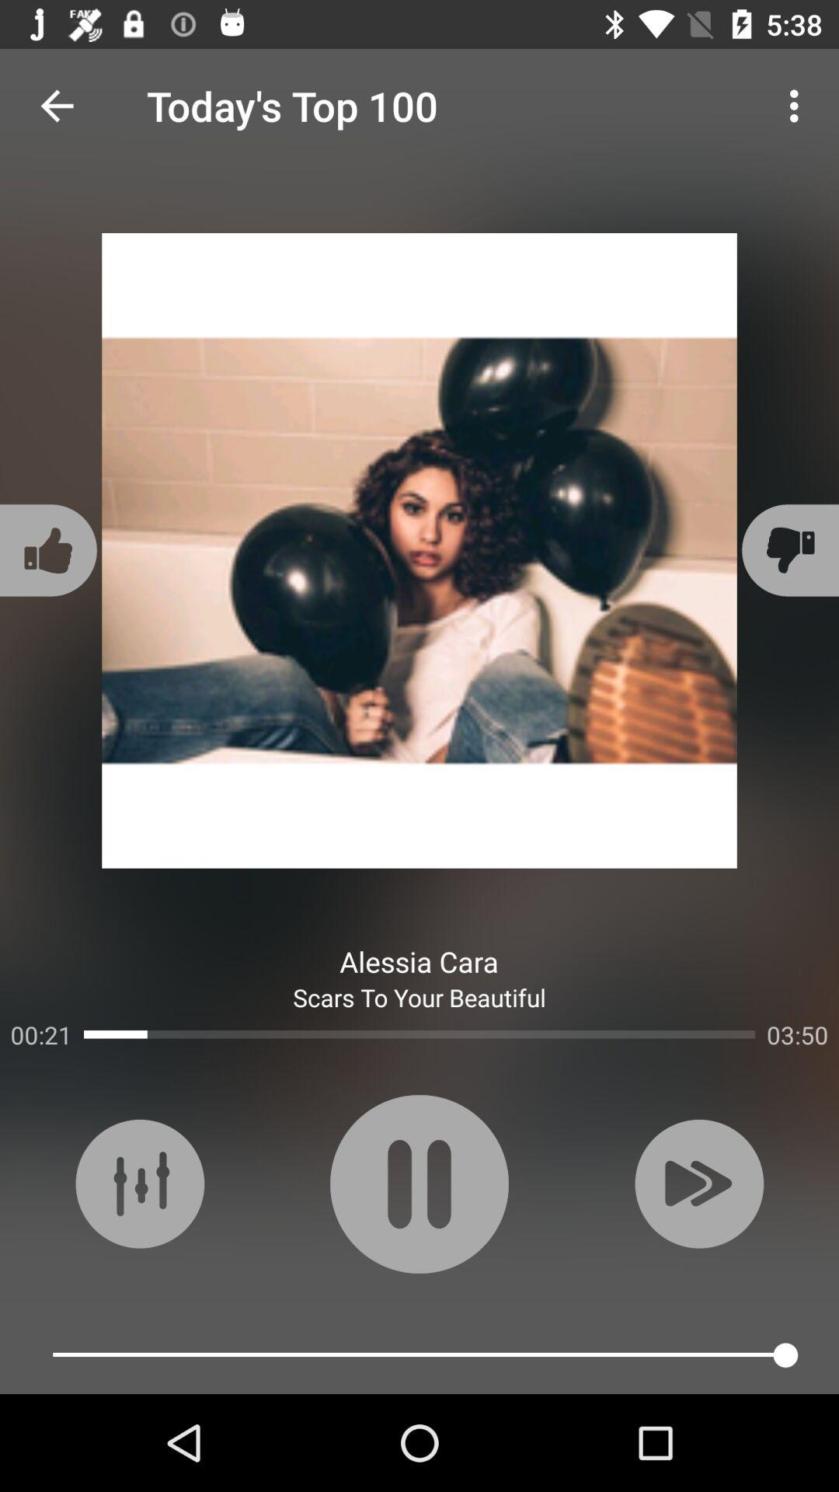 This screenshot has width=839, height=1492. Describe the element at coordinates (51, 550) in the screenshot. I see `click icon on the left` at that location.